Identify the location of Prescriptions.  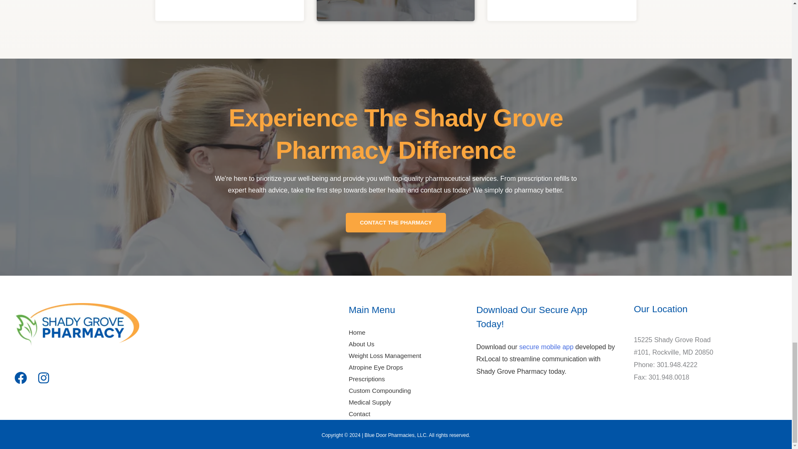
(367, 379).